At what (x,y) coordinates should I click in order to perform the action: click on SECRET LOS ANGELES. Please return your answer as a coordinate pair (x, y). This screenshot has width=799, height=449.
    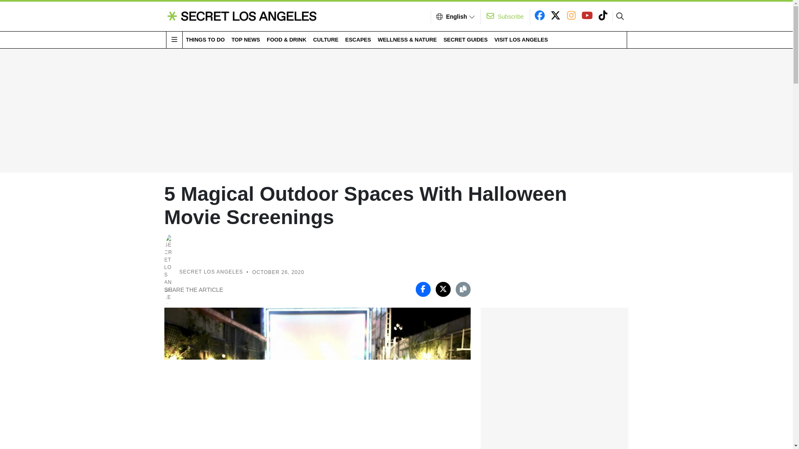
    Looking at the image, I should click on (211, 272).